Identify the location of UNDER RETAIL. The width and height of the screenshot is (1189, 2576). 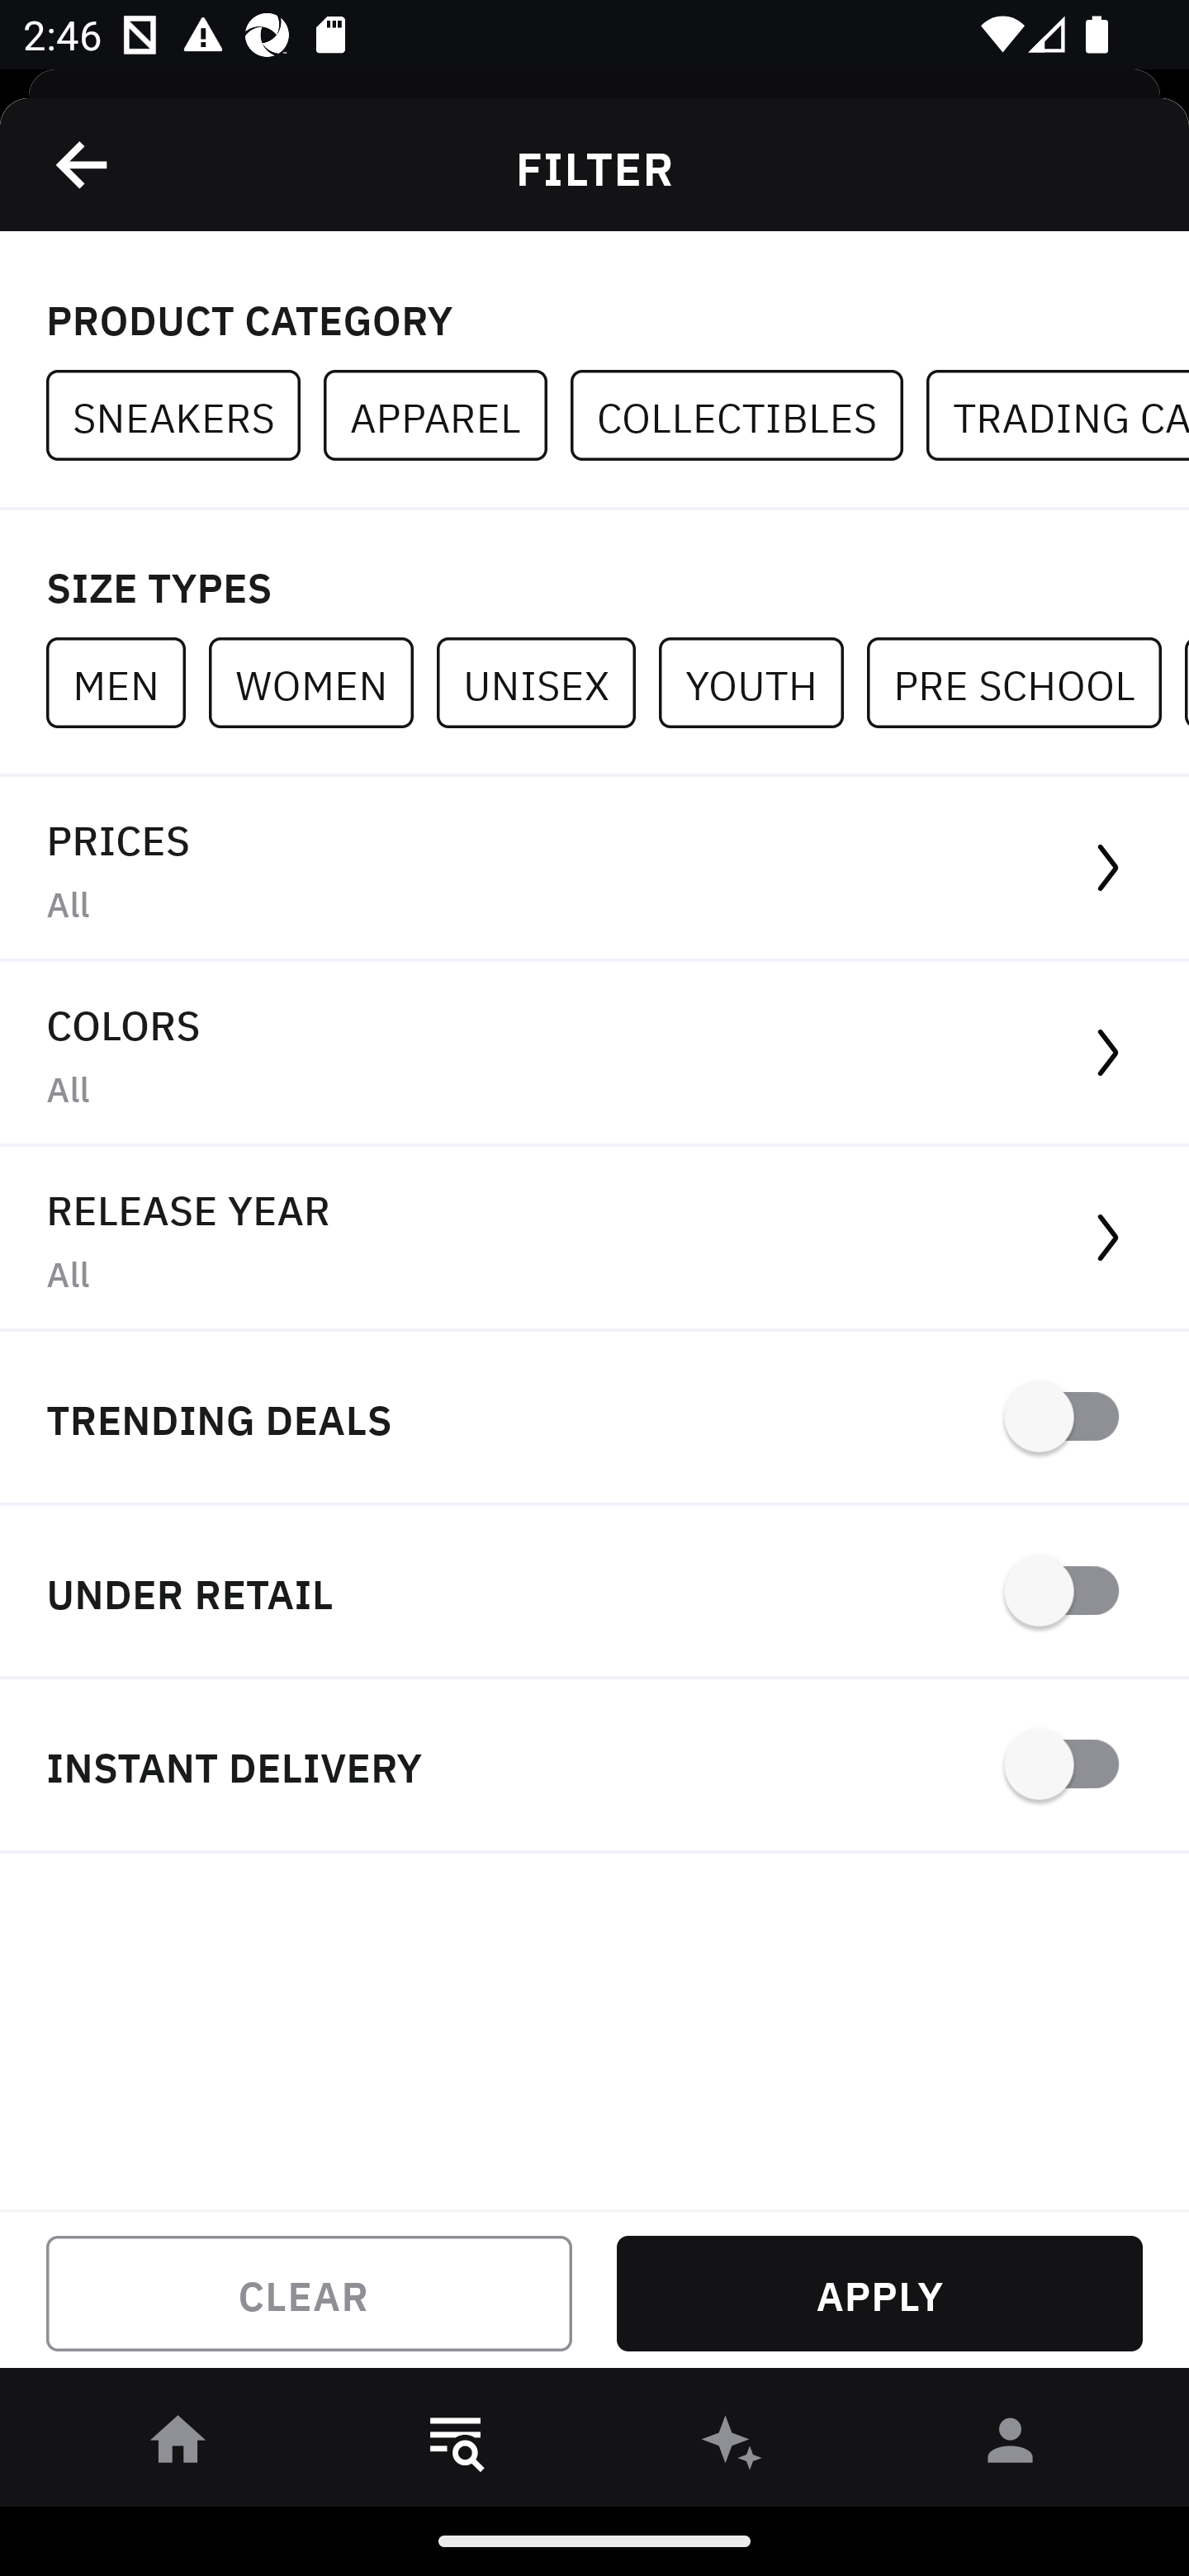
(594, 1593).